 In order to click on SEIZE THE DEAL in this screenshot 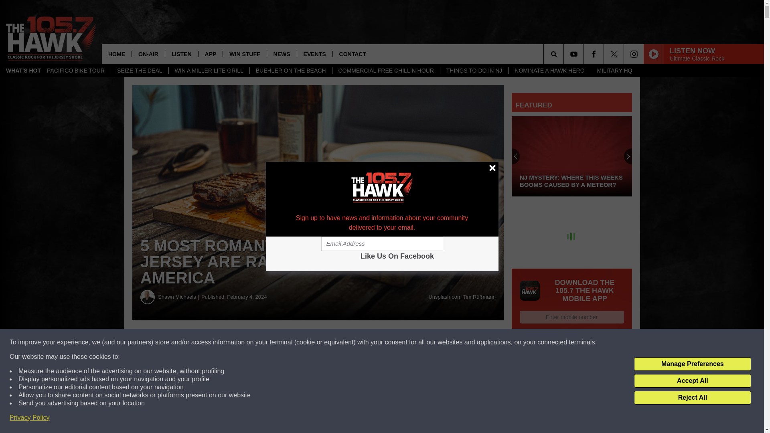, I will do `click(140, 71)`.